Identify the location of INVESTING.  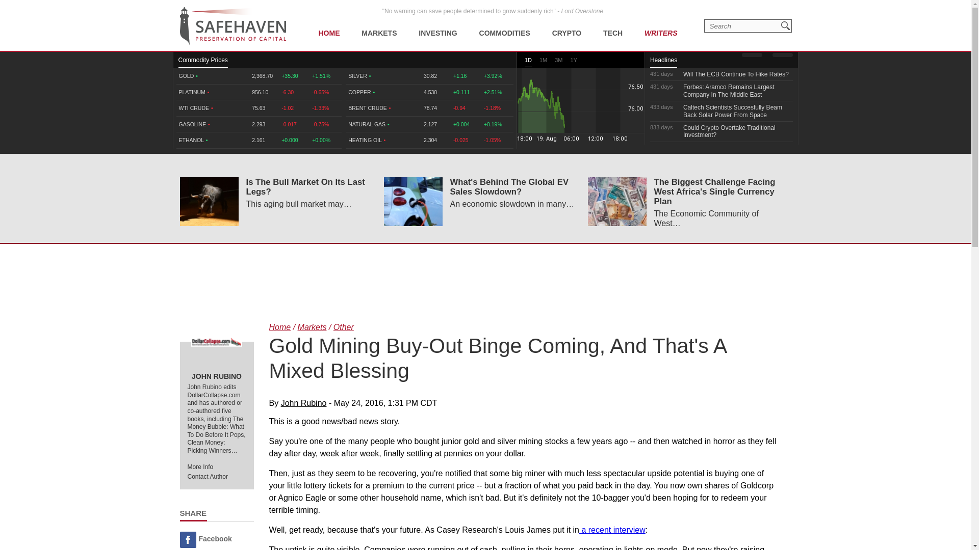
(437, 25).